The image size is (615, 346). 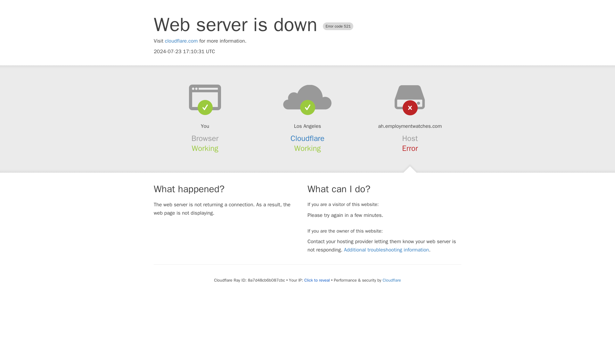 I want to click on Cloudflare, so click(x=391, y=280).